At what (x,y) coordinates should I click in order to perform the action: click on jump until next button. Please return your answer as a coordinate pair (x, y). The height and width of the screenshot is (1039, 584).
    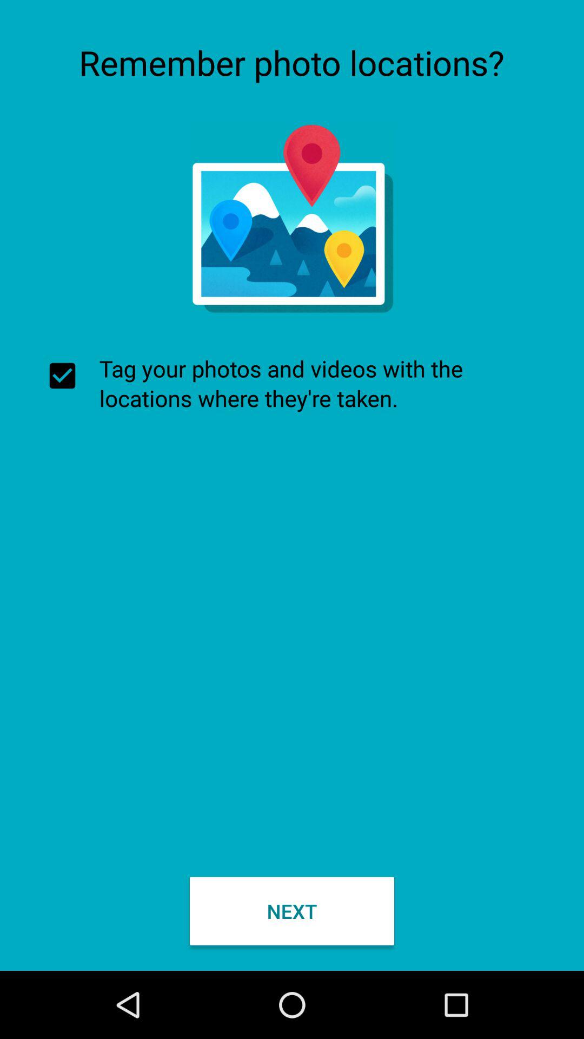
    Looking at the image, I should click on (292, 911).